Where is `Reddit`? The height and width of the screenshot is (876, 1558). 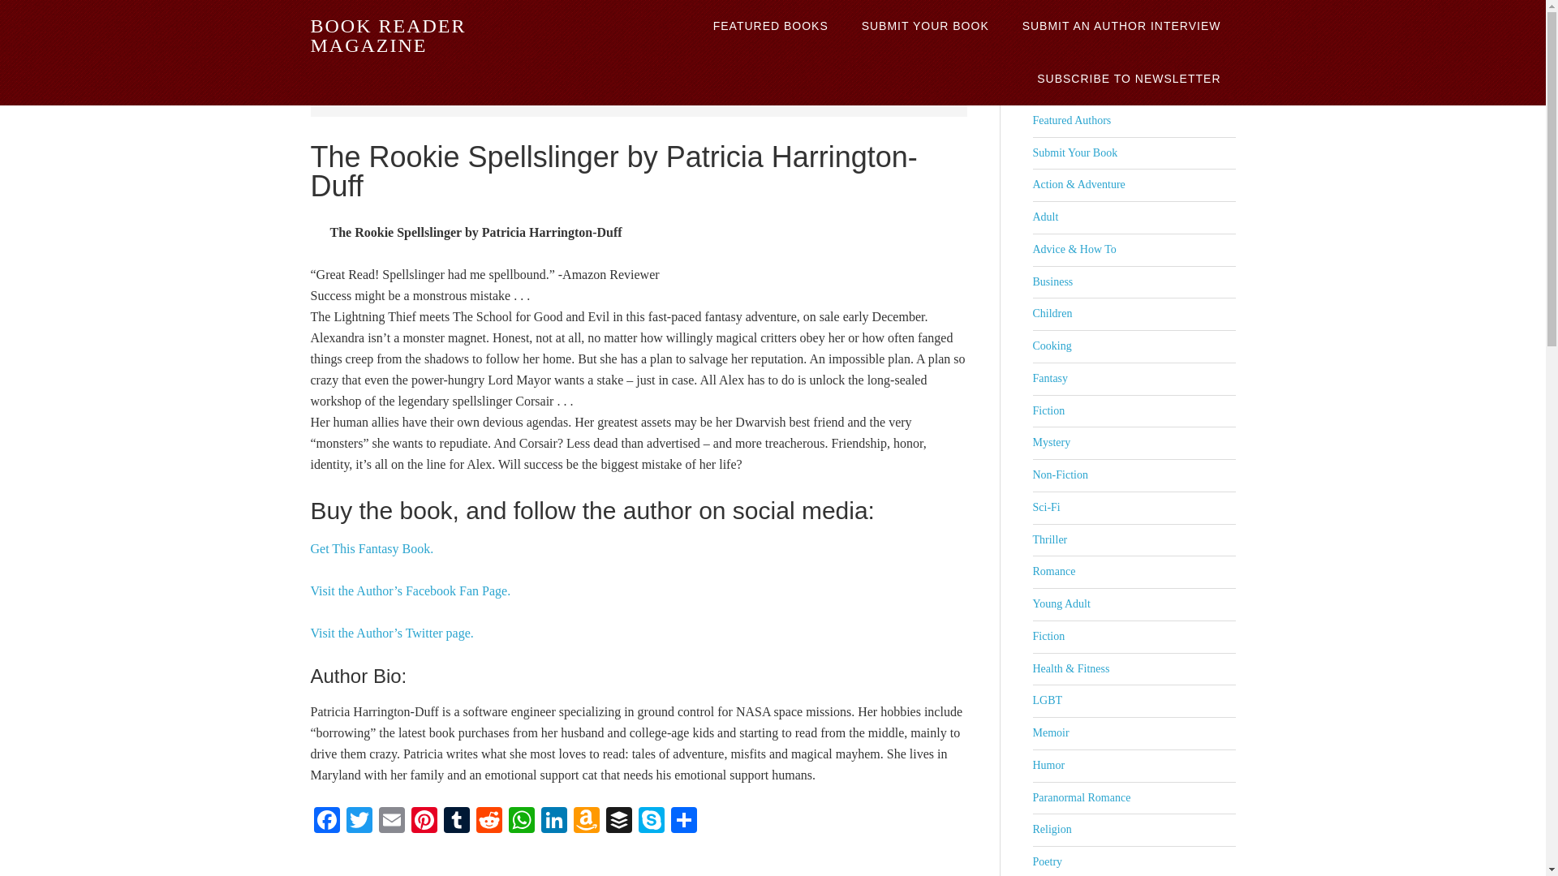
Reddit is located at coordinates (488, 822).